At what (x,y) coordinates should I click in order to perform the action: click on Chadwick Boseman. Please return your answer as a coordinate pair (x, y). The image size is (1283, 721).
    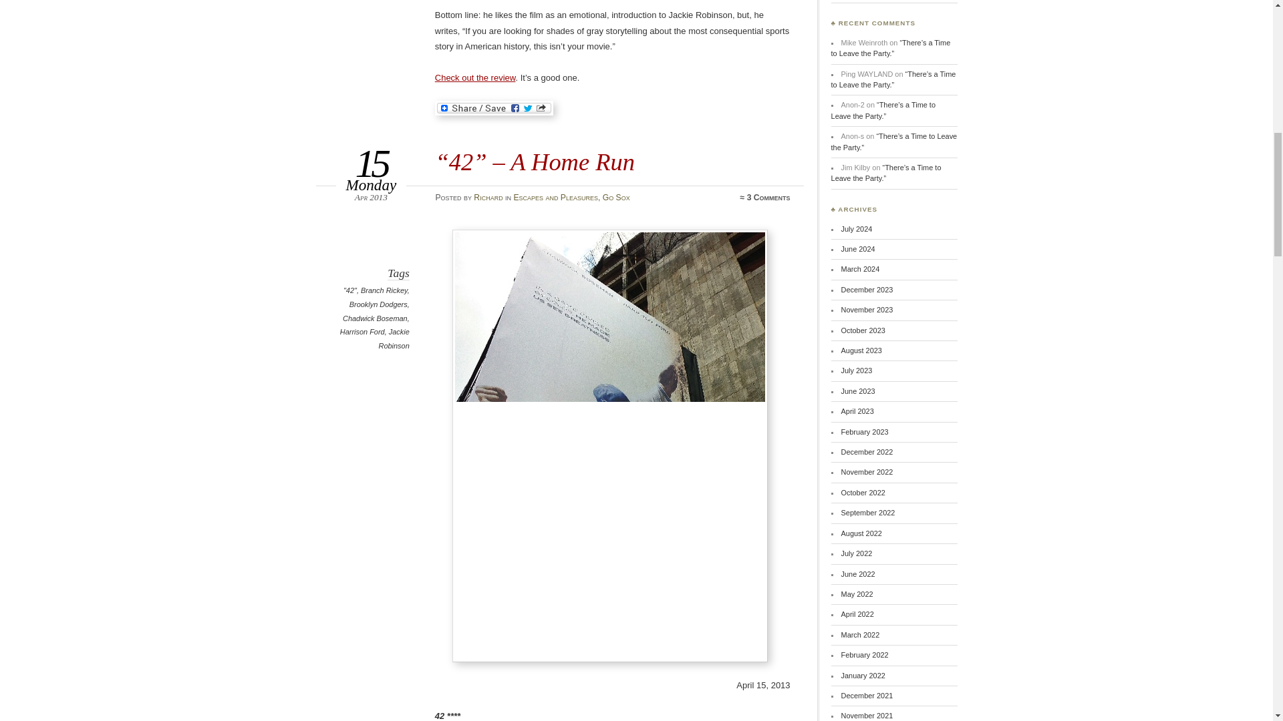
    Looking at the image, I should click on (375, 318).